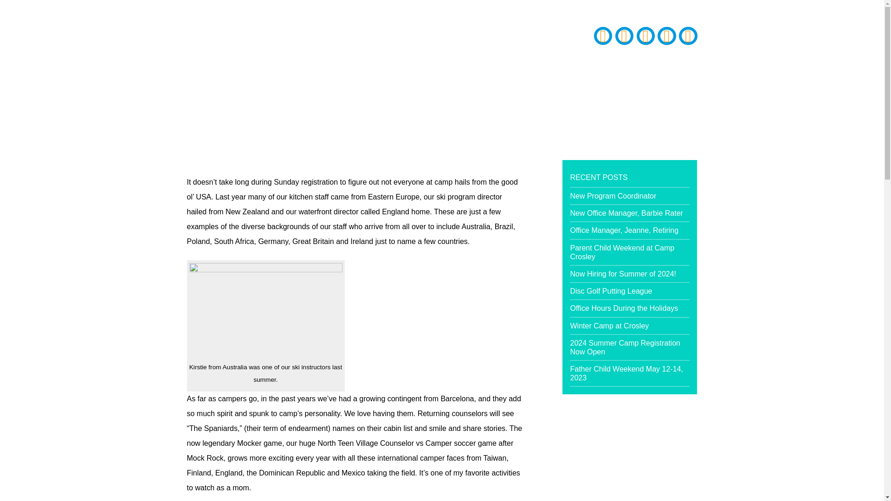 The width and height of the screenshot is (891, 501). I want to click on Now Hiring for Summer of 2024!, so click(623, 274).